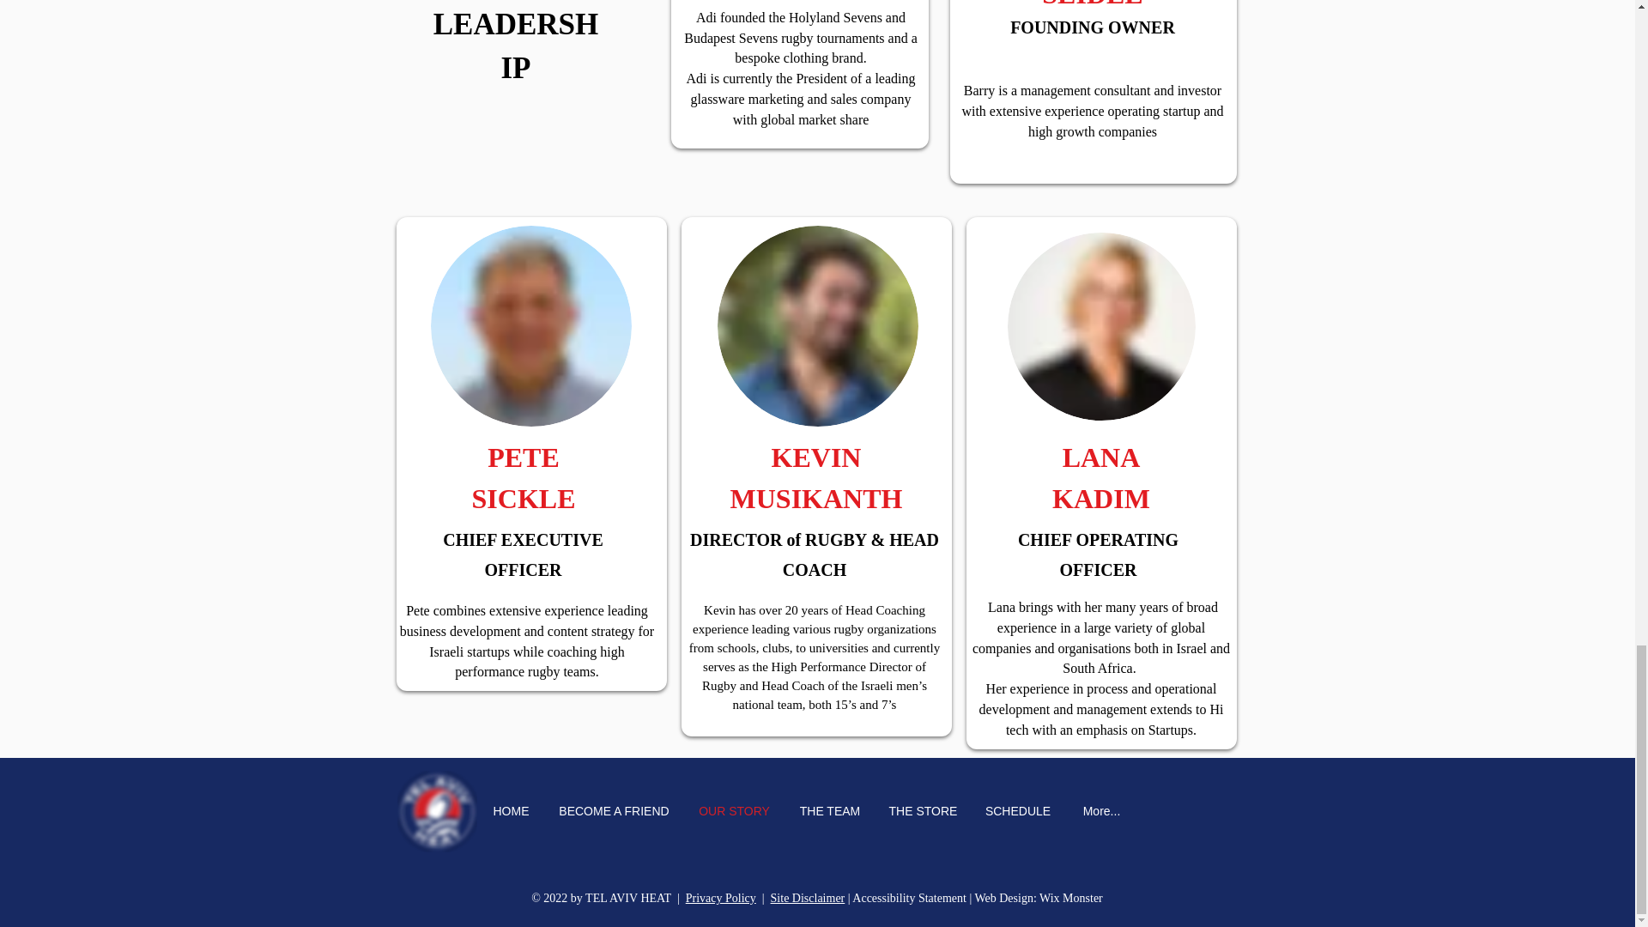 Image resolution: width=1648 pixels, height=927 pixels. Describe the element at coordinates (613, 811) in the screenshot. I see `BECOME A FRIEND` at that location.